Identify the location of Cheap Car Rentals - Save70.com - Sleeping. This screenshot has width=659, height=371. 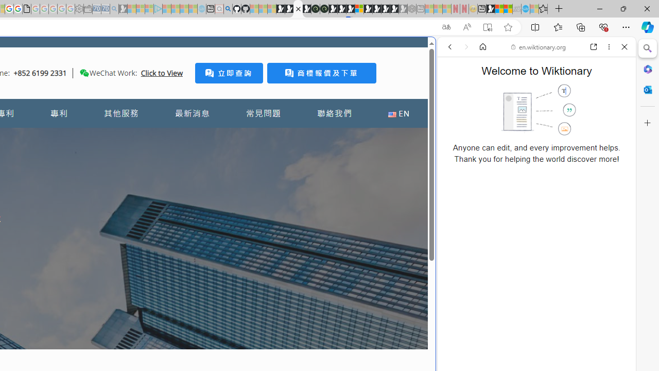
(105, 9).